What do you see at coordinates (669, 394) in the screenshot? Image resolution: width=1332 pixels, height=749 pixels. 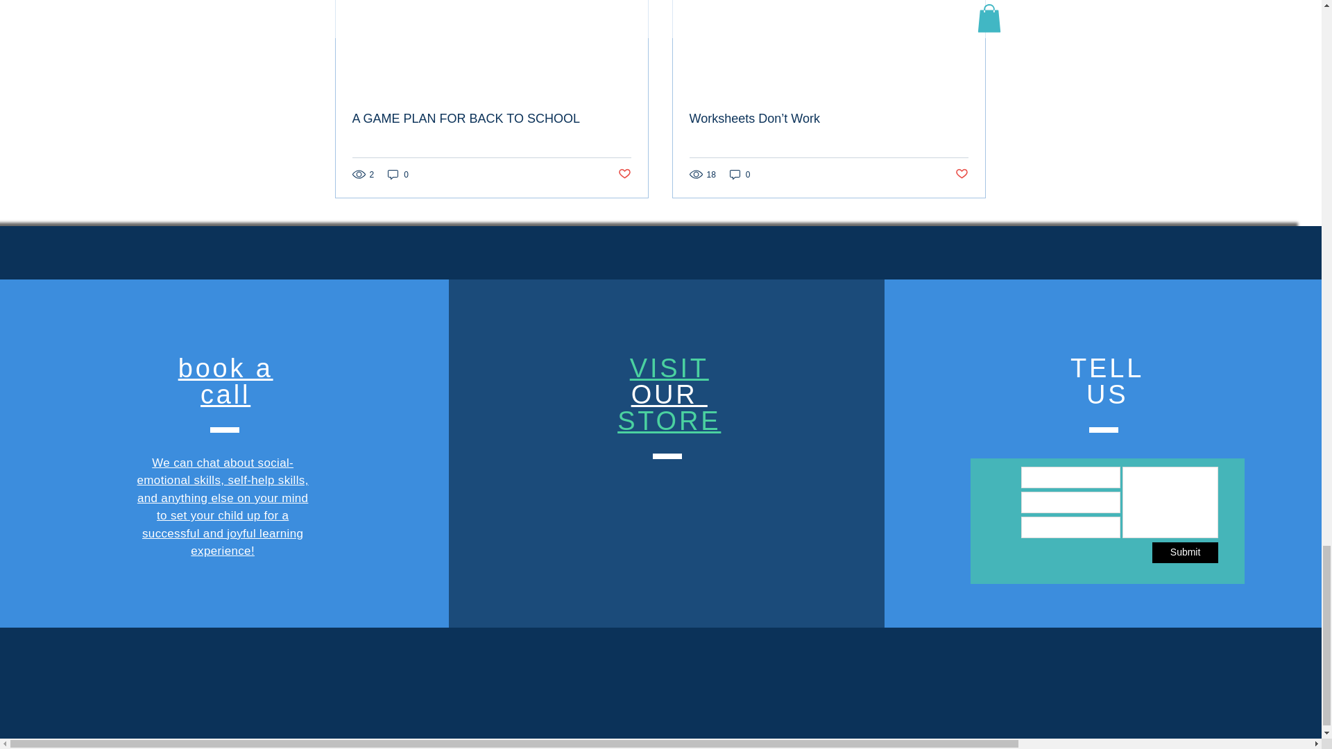 I see `0` at bounding box center [669, 394].